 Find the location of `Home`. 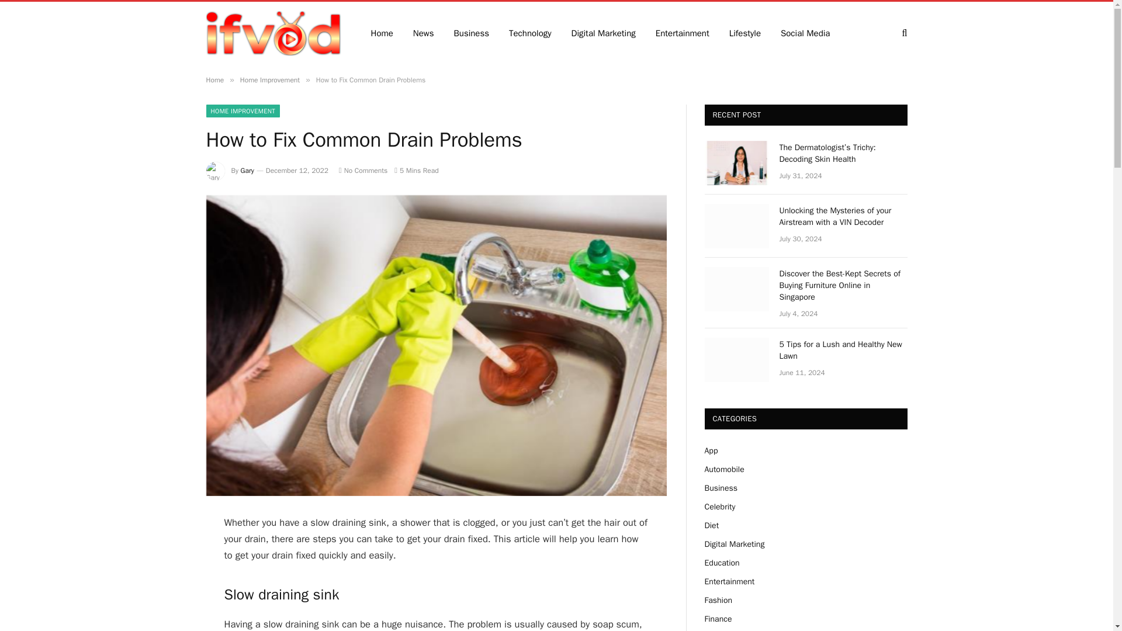

Home is located at coordinates (214, 79).